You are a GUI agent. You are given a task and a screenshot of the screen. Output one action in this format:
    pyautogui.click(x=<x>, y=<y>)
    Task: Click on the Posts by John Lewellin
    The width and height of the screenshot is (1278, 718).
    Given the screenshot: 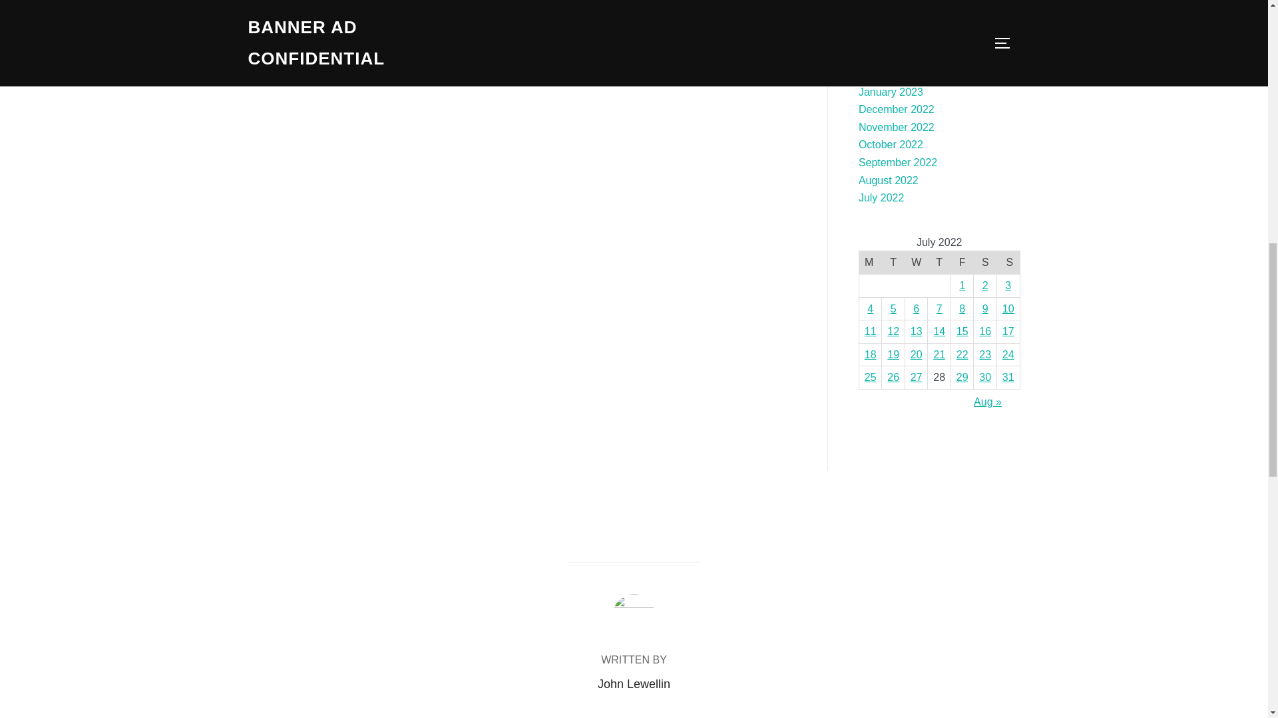 What is the action you would take?
    pyautogui.click(x=634, y=683)
    